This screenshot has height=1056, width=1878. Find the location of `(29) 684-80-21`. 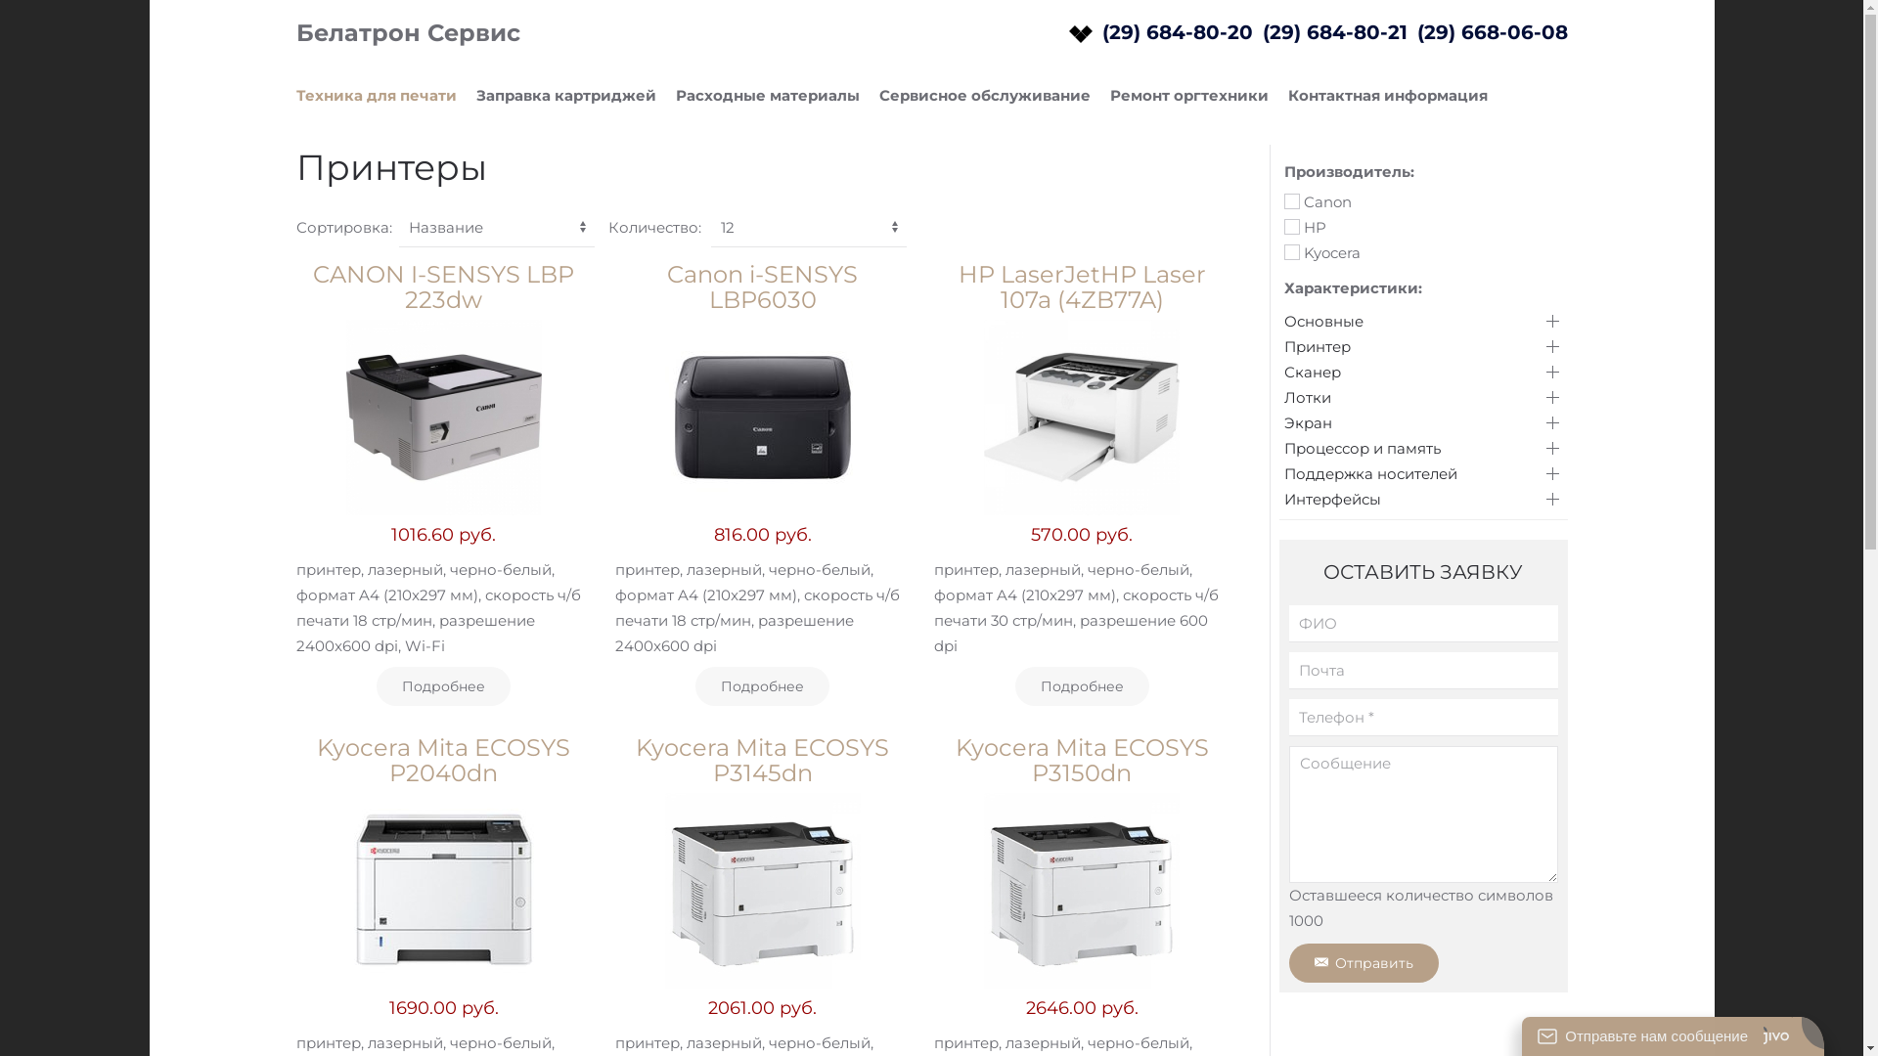

(29) 684-80-21 is located at coordinates (1334, 32).